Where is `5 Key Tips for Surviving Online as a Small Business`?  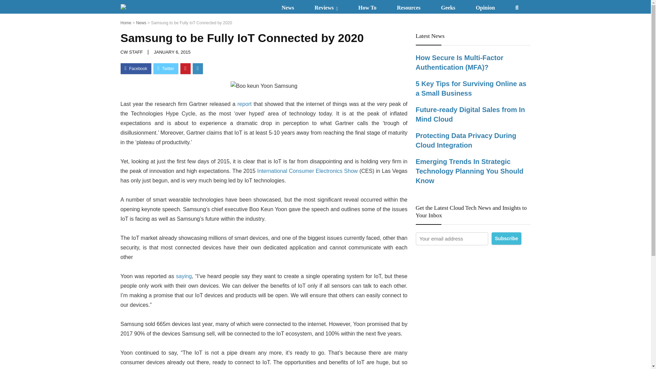 5 Key Tips for Surviving Online as a Small Business is located at coordinates (470, 88).